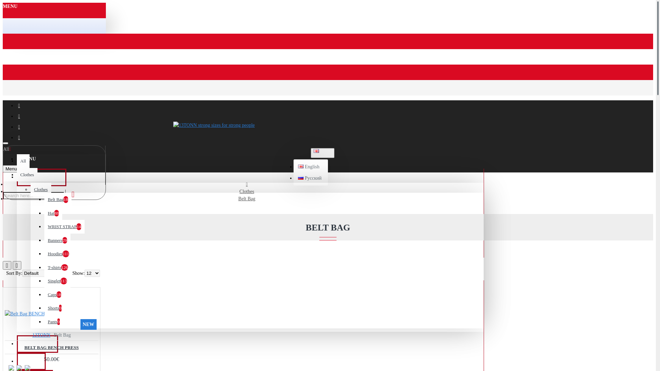 The height and width of the screenshot is (371, 660). What do you see at coordinates (316, 151) in the screenshot?
I see `English` at bounding box center [316, 151].